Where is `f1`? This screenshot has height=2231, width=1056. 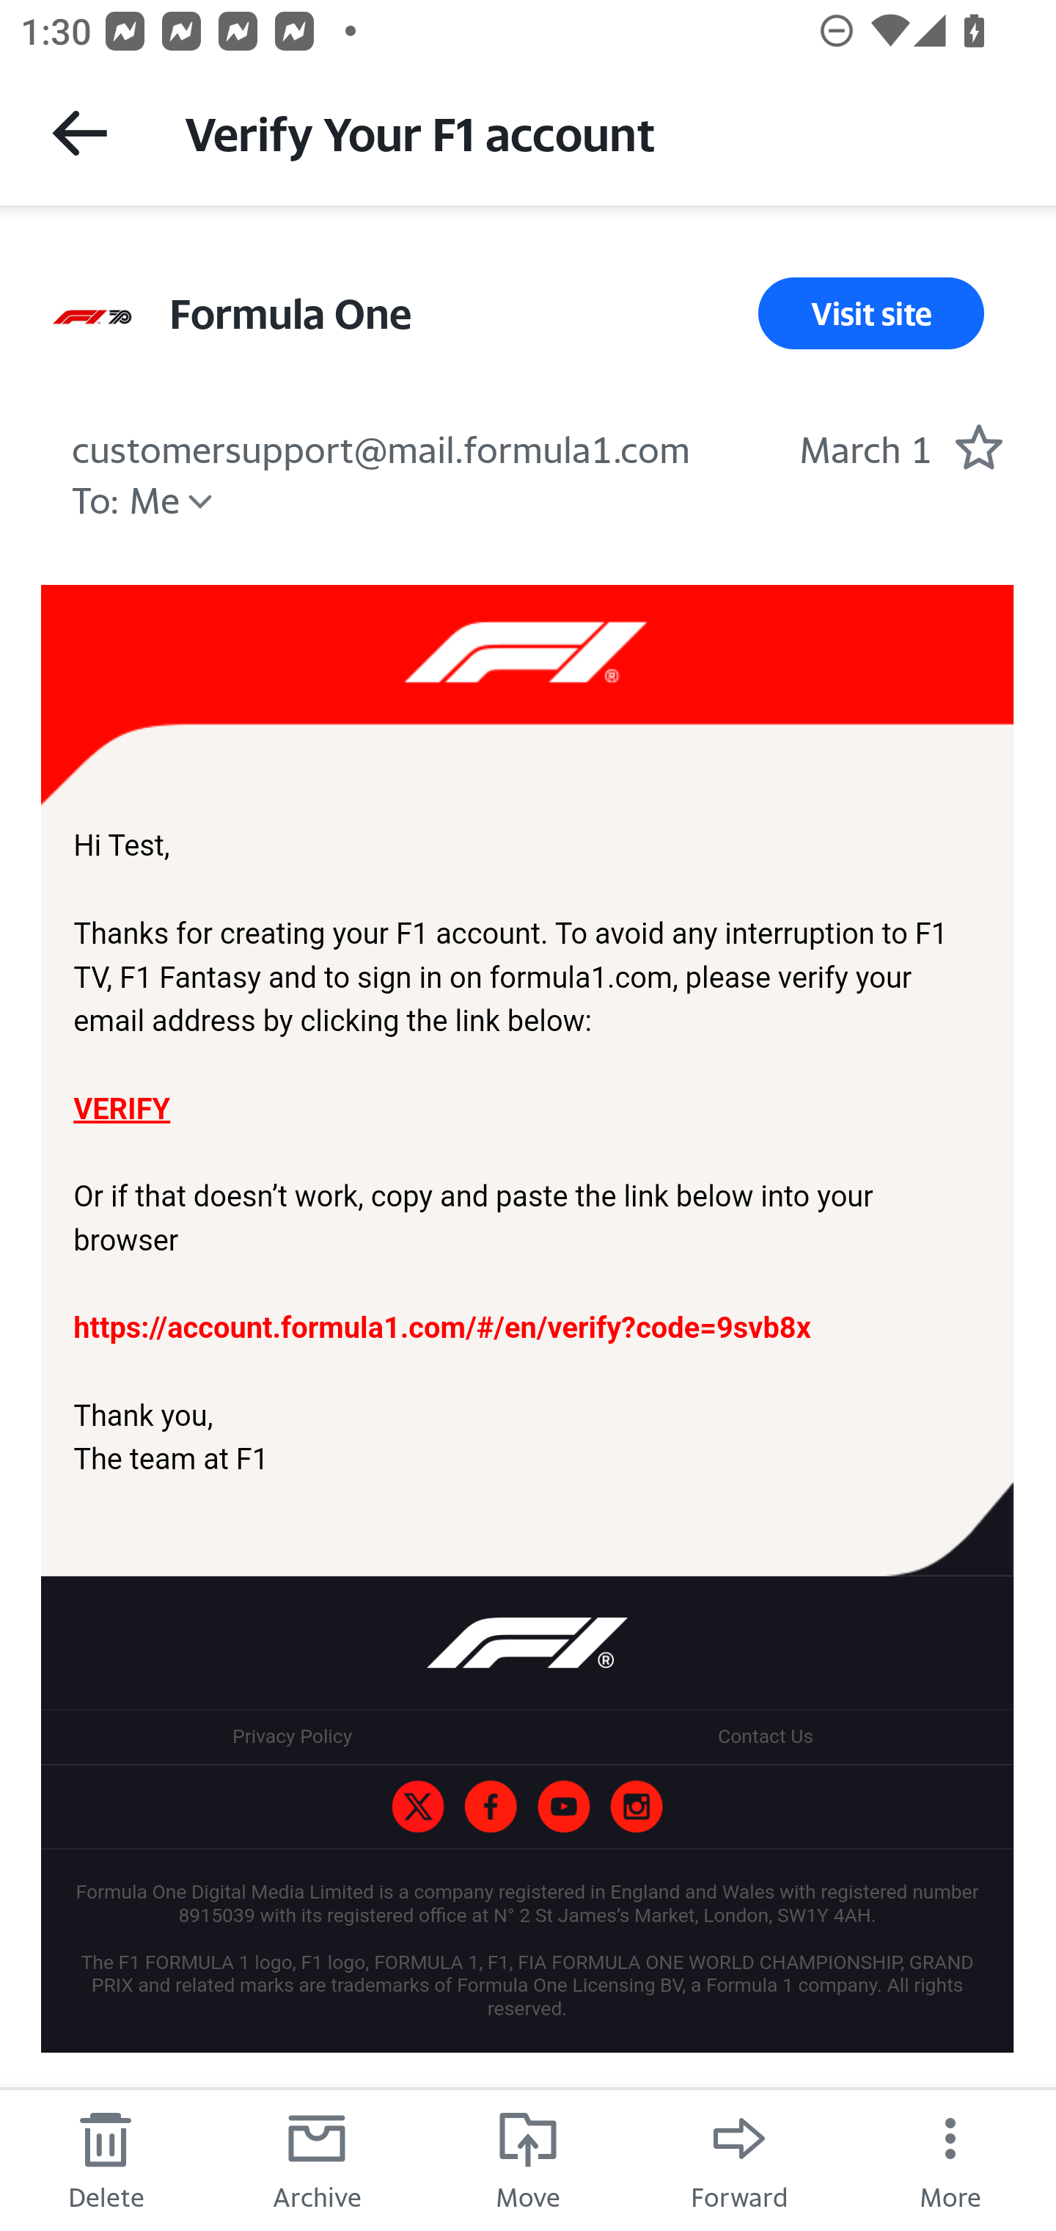
f1 is located at coordinates (636, 1808).